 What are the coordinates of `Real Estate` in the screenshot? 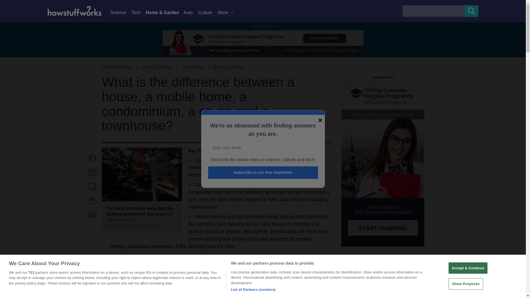 It's located at (193, 67).